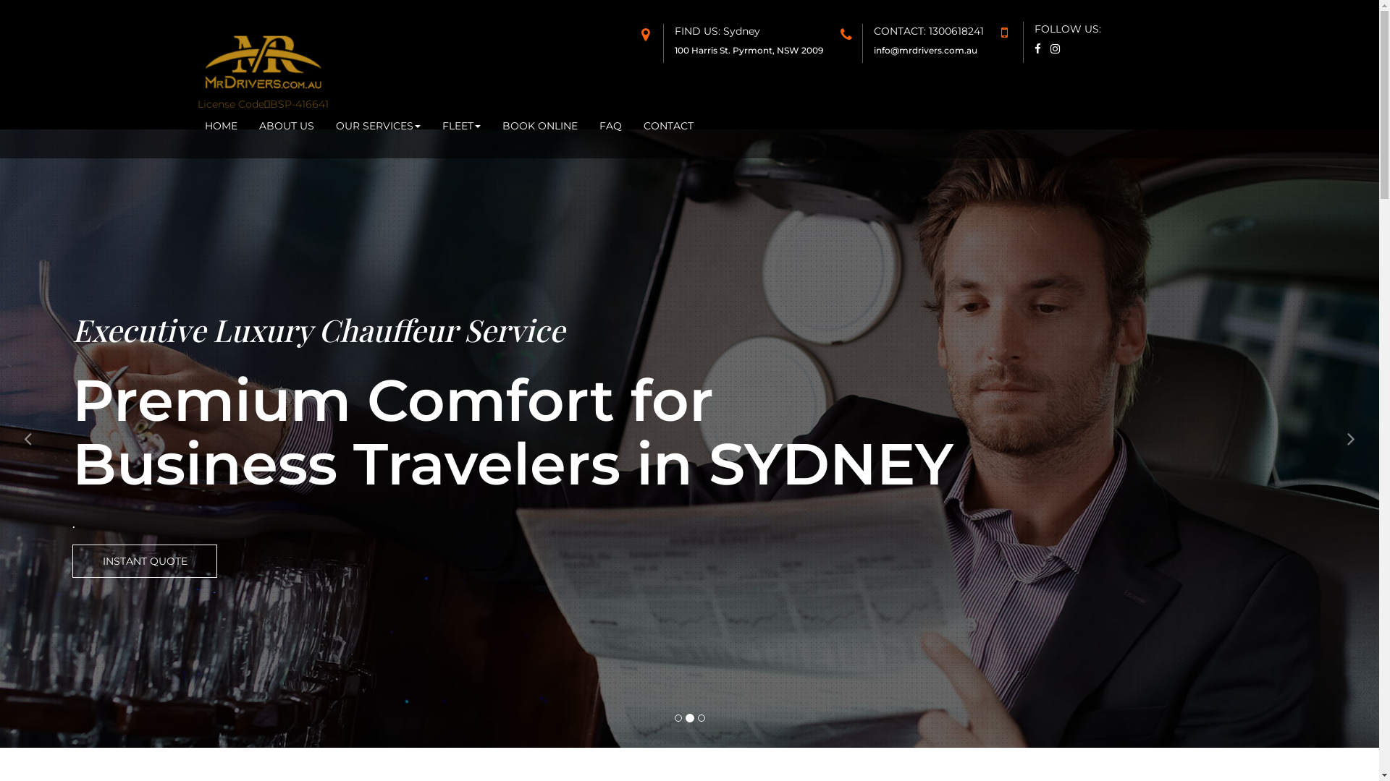 This screenshot has width=1390, height=781. I want to click on Previous, so click(28, 438).